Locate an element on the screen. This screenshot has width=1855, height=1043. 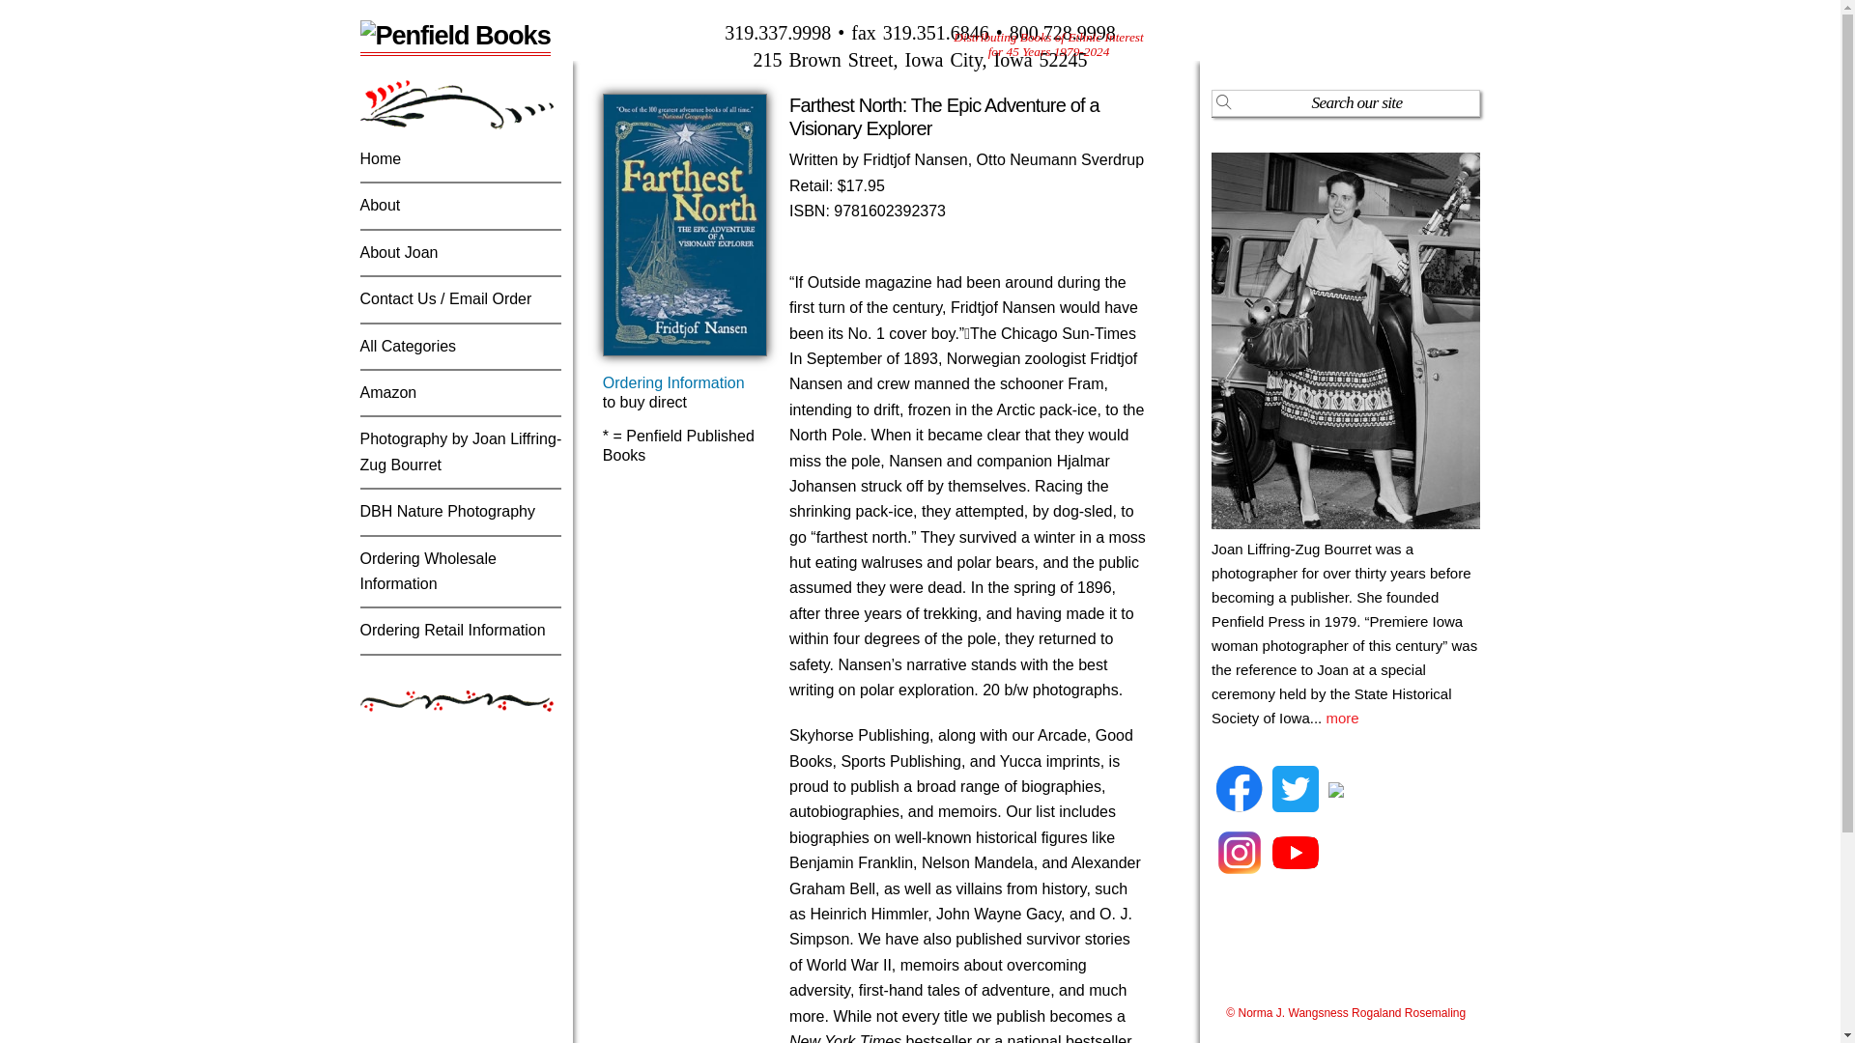
Search is located at coordinates (1345, 102).